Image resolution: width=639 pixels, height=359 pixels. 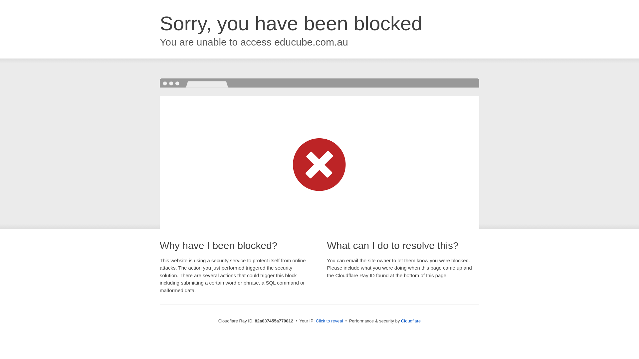 I want to click on Cloudflare, so click(x=411, y=321).